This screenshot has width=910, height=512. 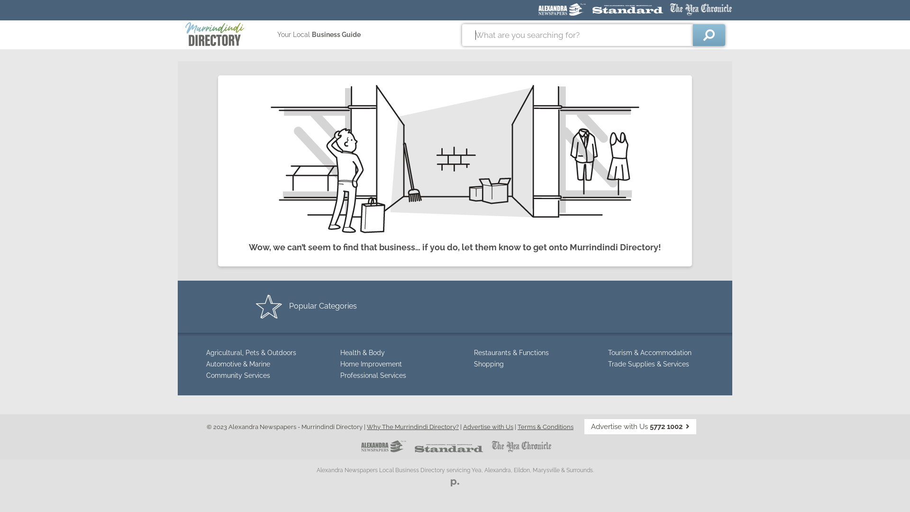 I want to click on Advertise with Us, so click(x=488, y=427).